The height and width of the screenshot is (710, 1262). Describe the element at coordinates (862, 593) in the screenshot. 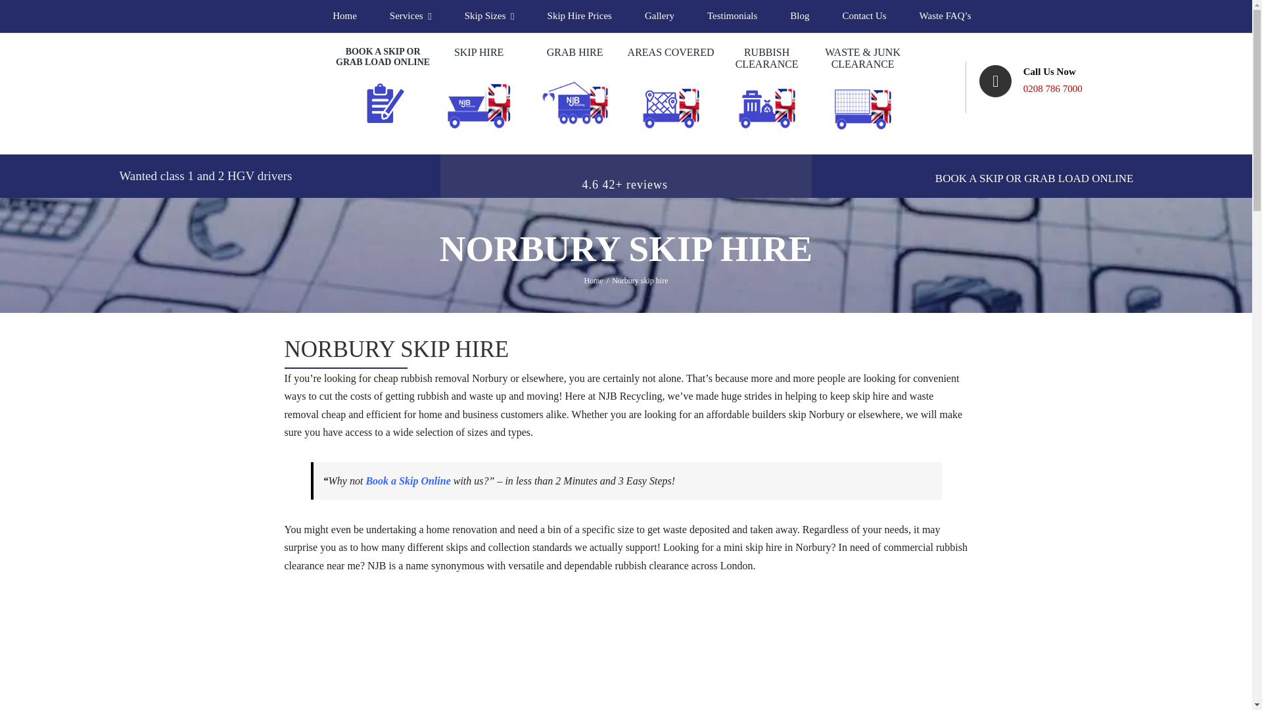

I see `24e` at that location.